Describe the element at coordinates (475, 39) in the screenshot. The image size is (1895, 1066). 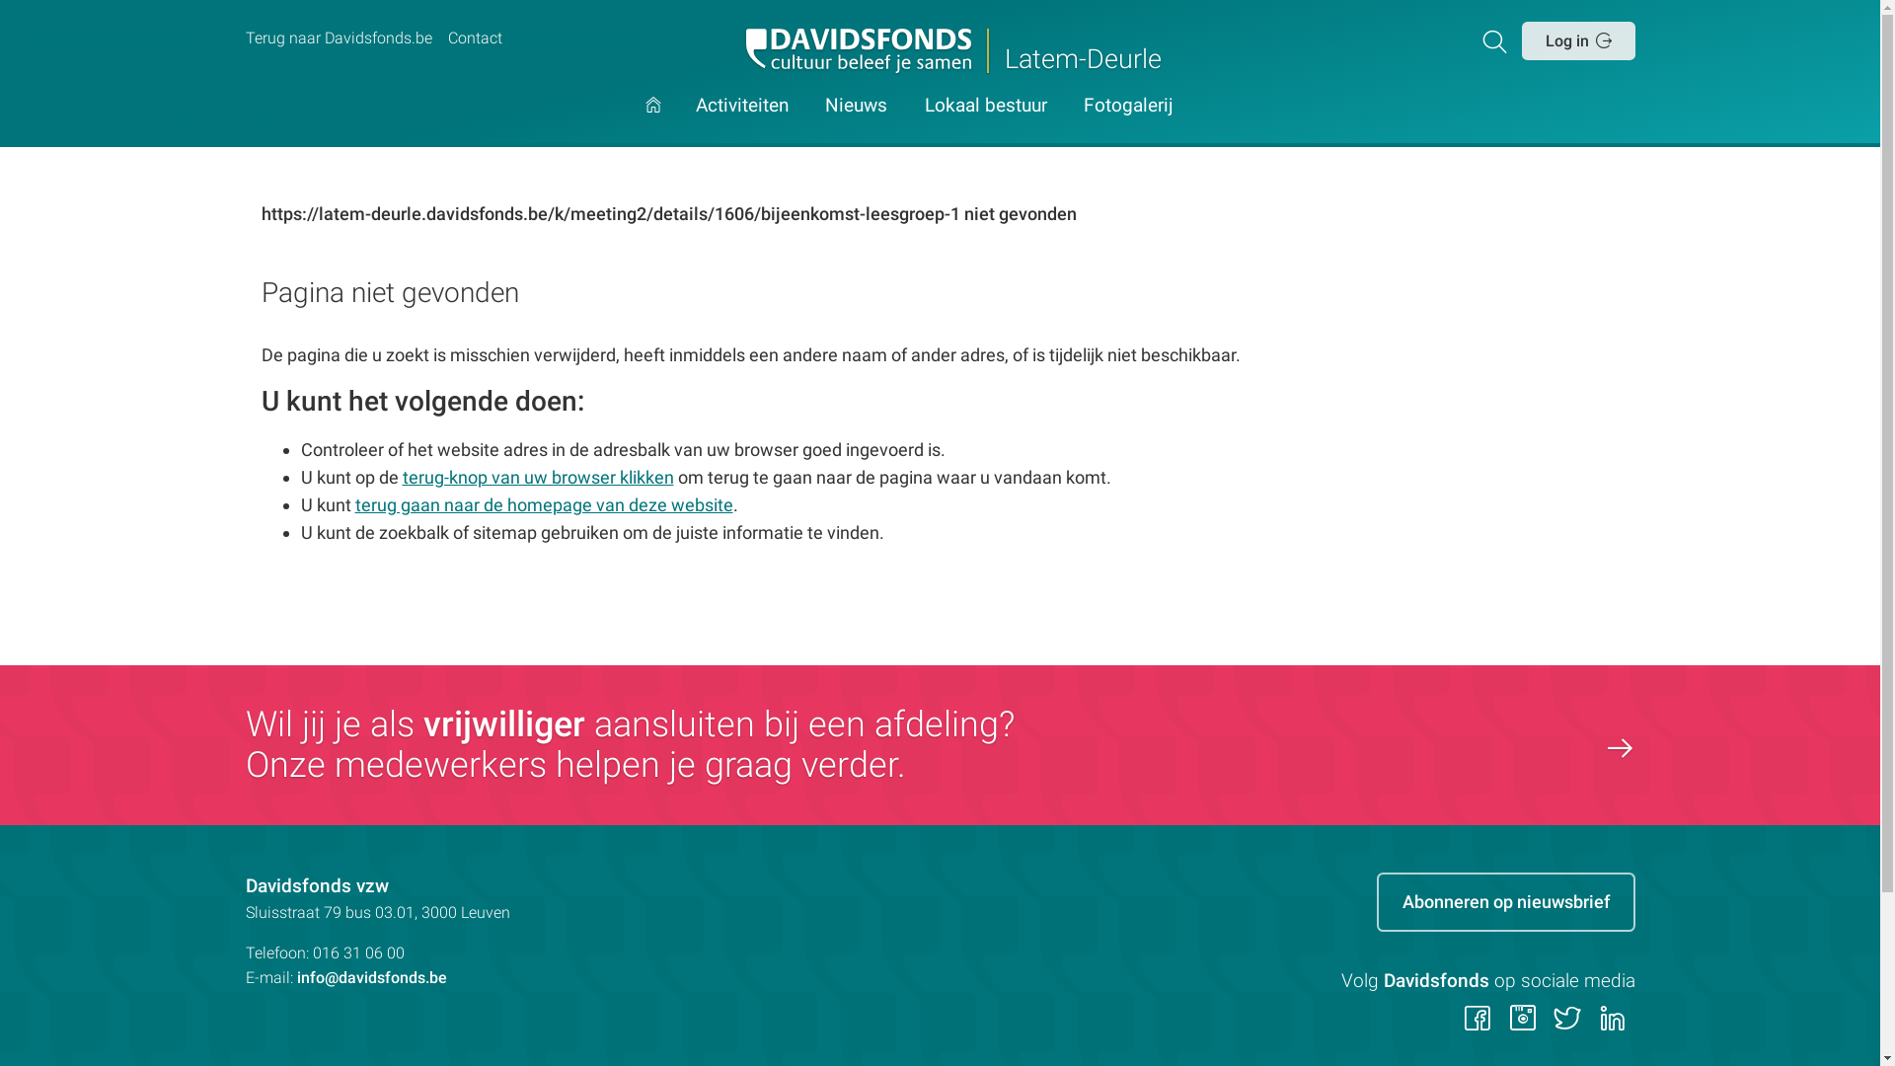
I see `Contact` at that location.